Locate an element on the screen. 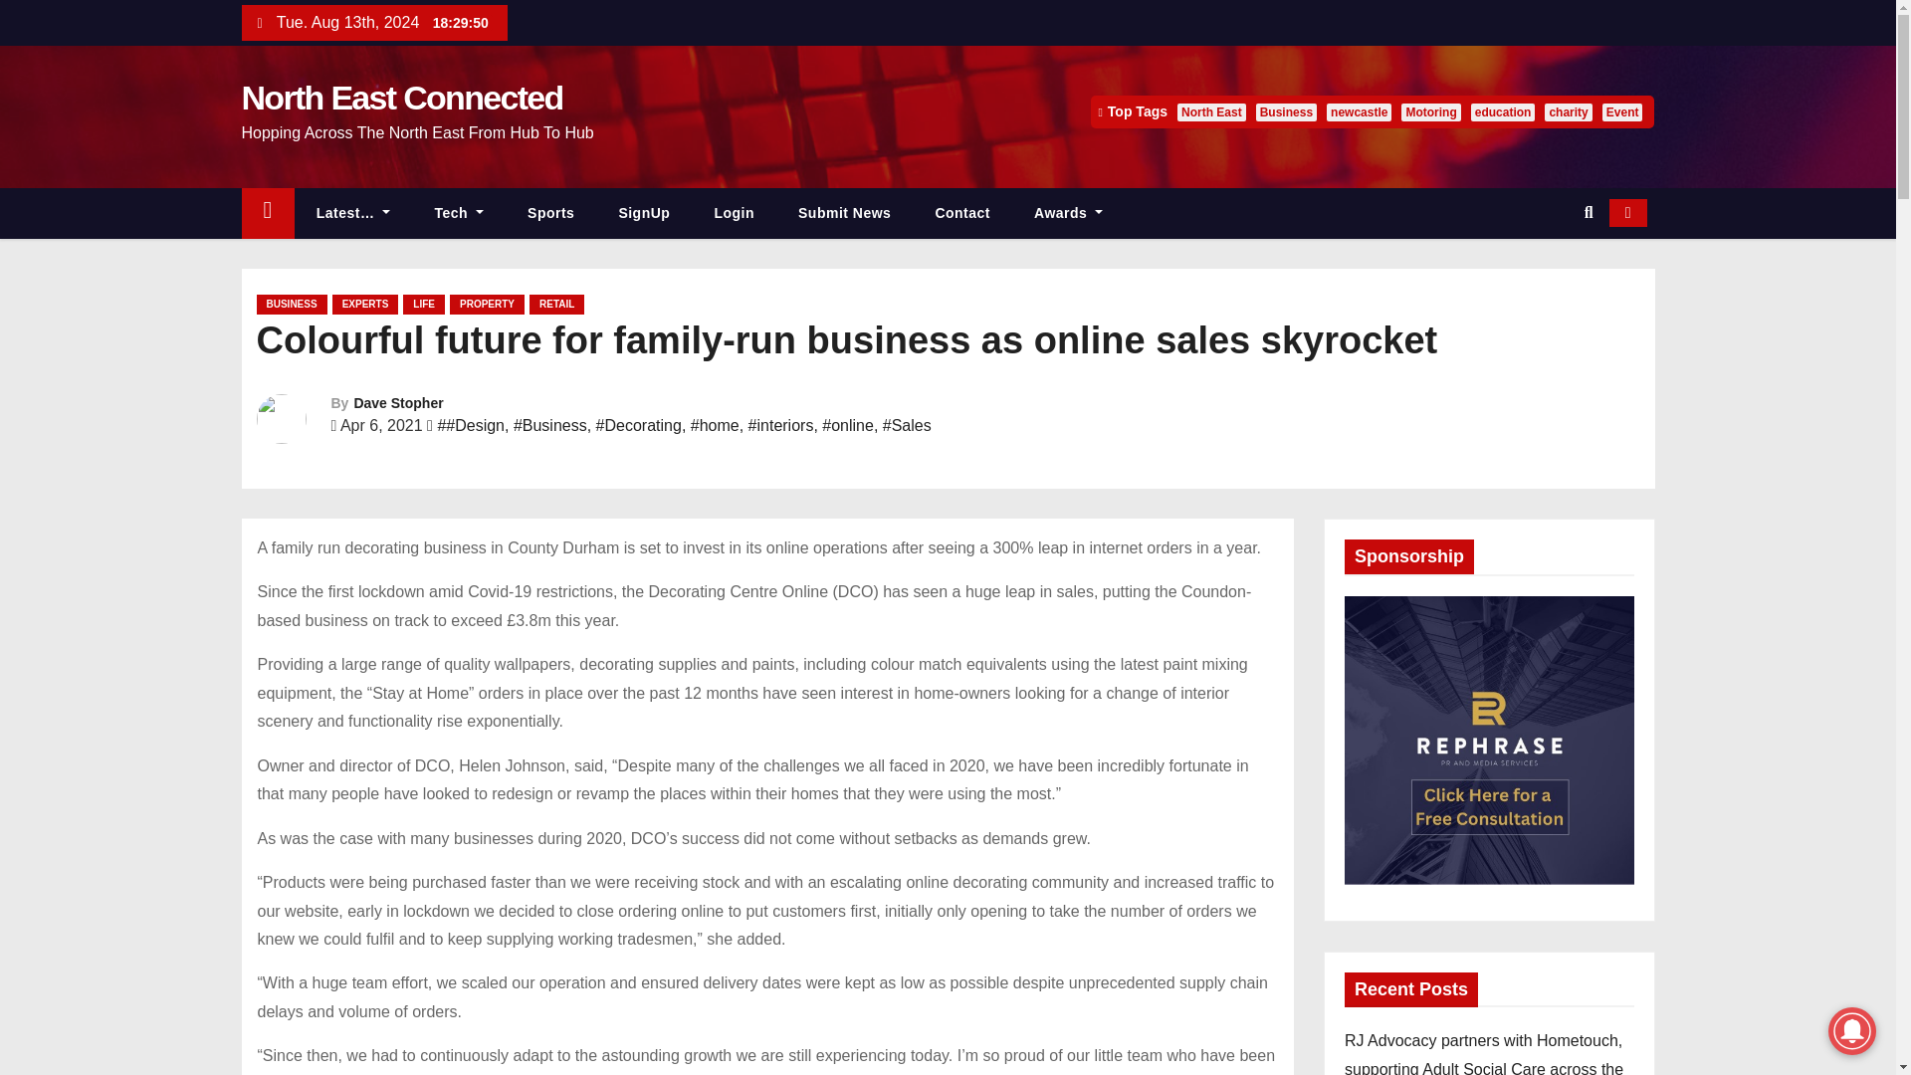  PROPERTY is located at coordinates (486, 305).